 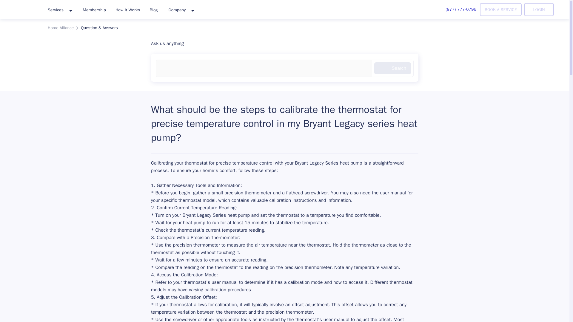 I want to click on Search, so click(x=392, y=68).